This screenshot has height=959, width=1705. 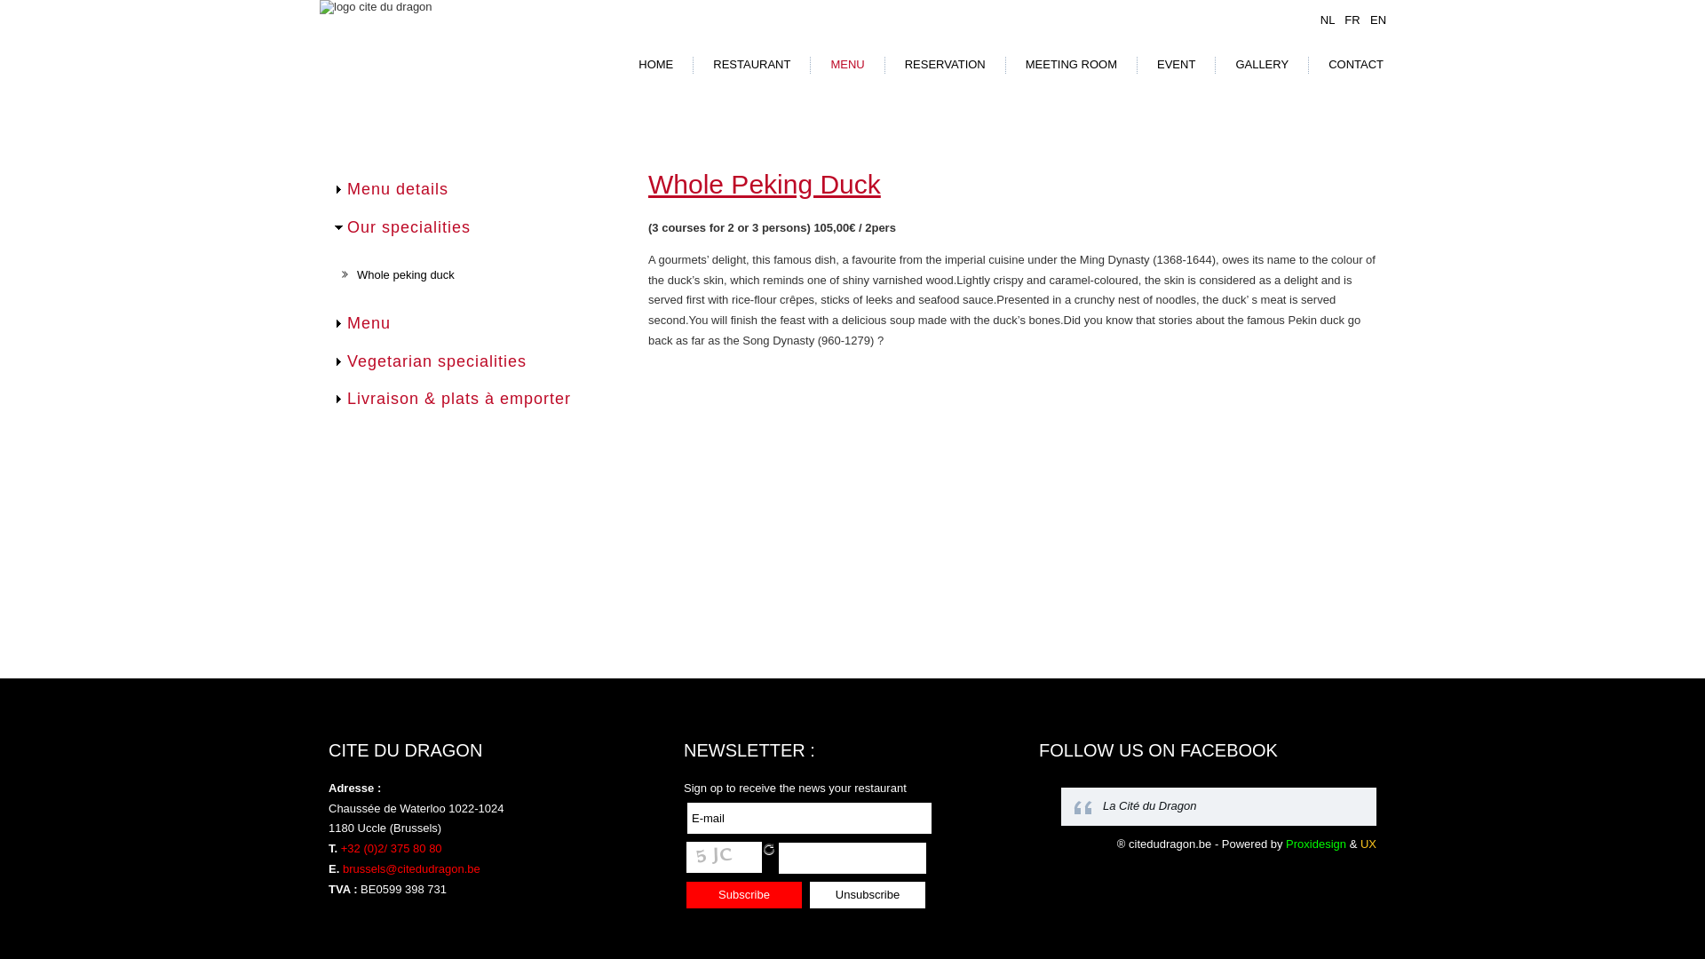 What do you see at coordinates (1170, 844) in the screenshot?
I see `citedudragon.be` at bounding box center [1170, 844].